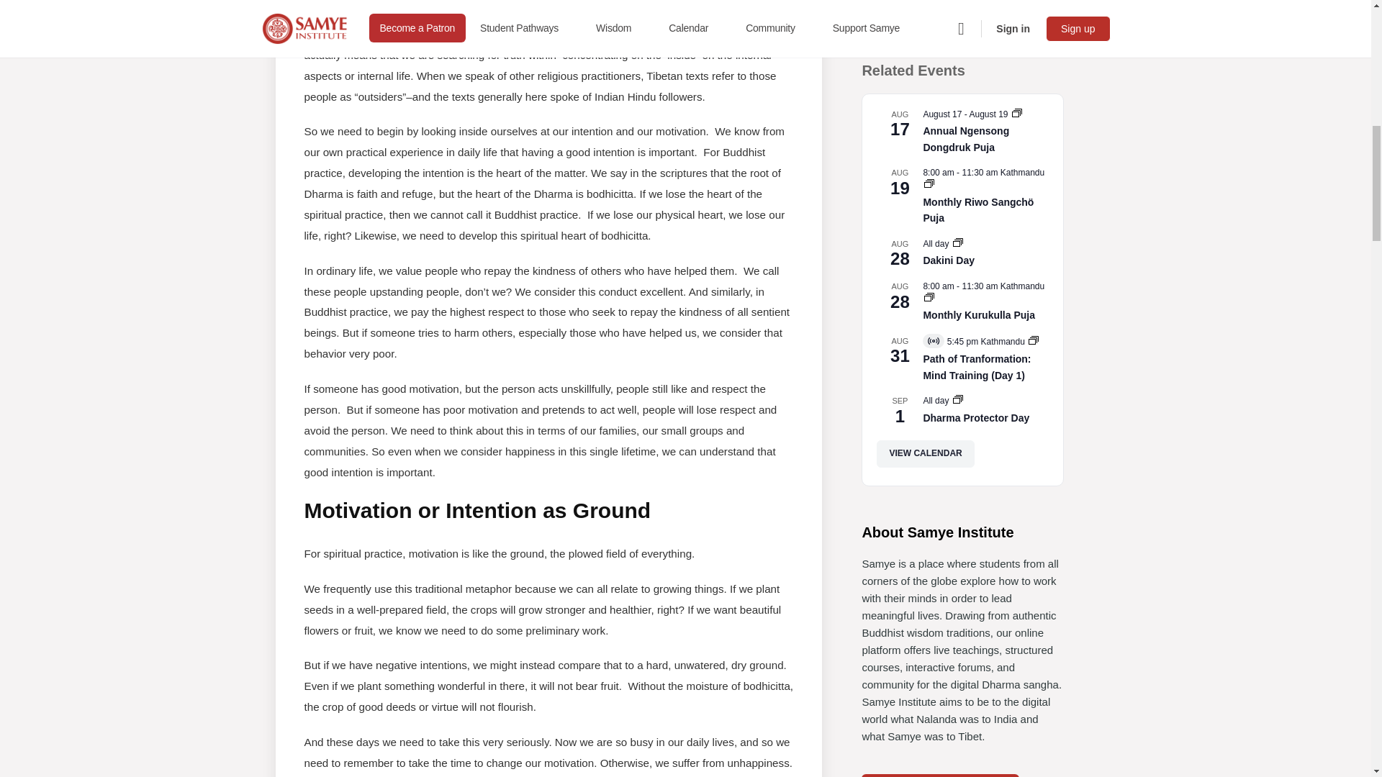  Describe the element at coordinates (933, 341) in the screenshot. I see `Virtual` at that location.